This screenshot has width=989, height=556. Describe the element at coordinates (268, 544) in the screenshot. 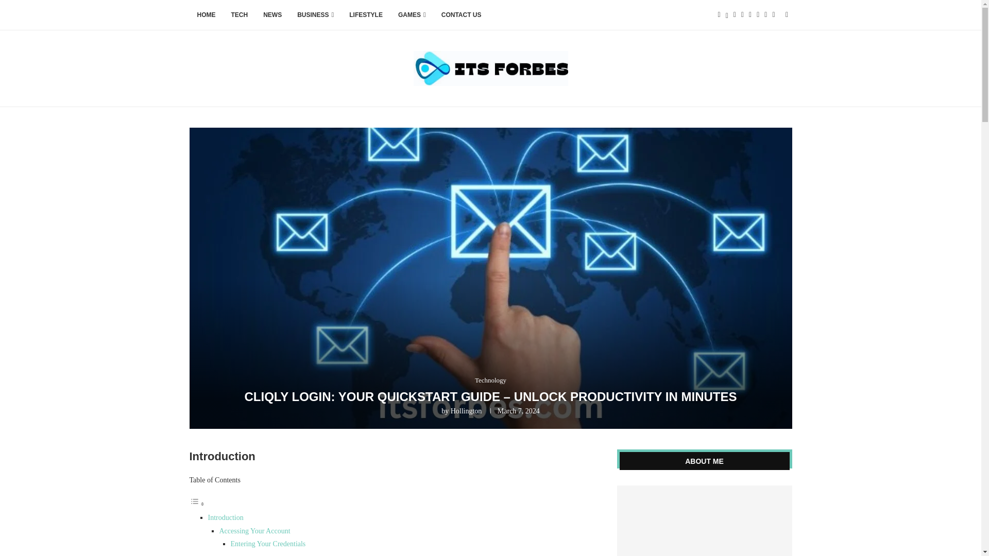

I see `Entering Your Credentials` at that location.